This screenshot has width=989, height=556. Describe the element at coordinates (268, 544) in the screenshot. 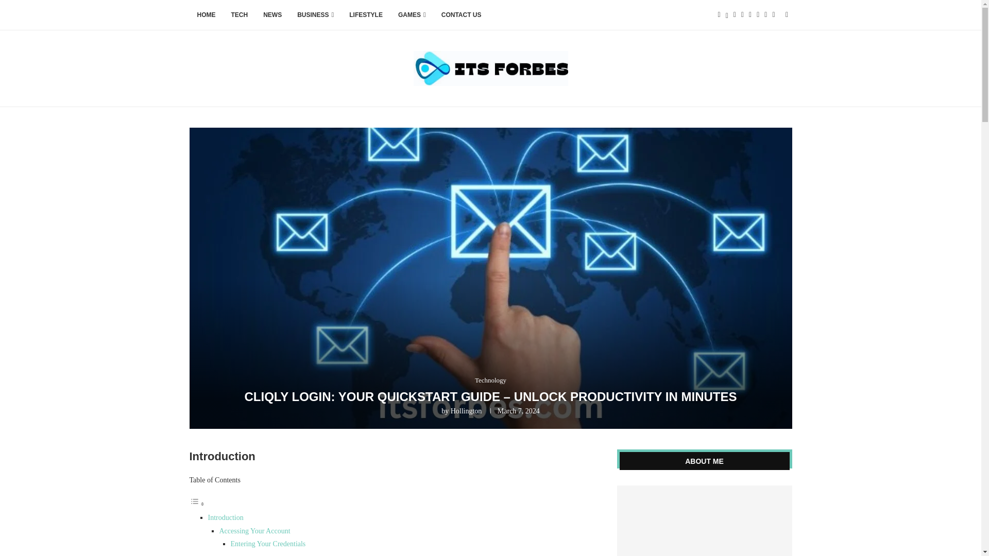

I see `Entering Your Credentials` at that location.